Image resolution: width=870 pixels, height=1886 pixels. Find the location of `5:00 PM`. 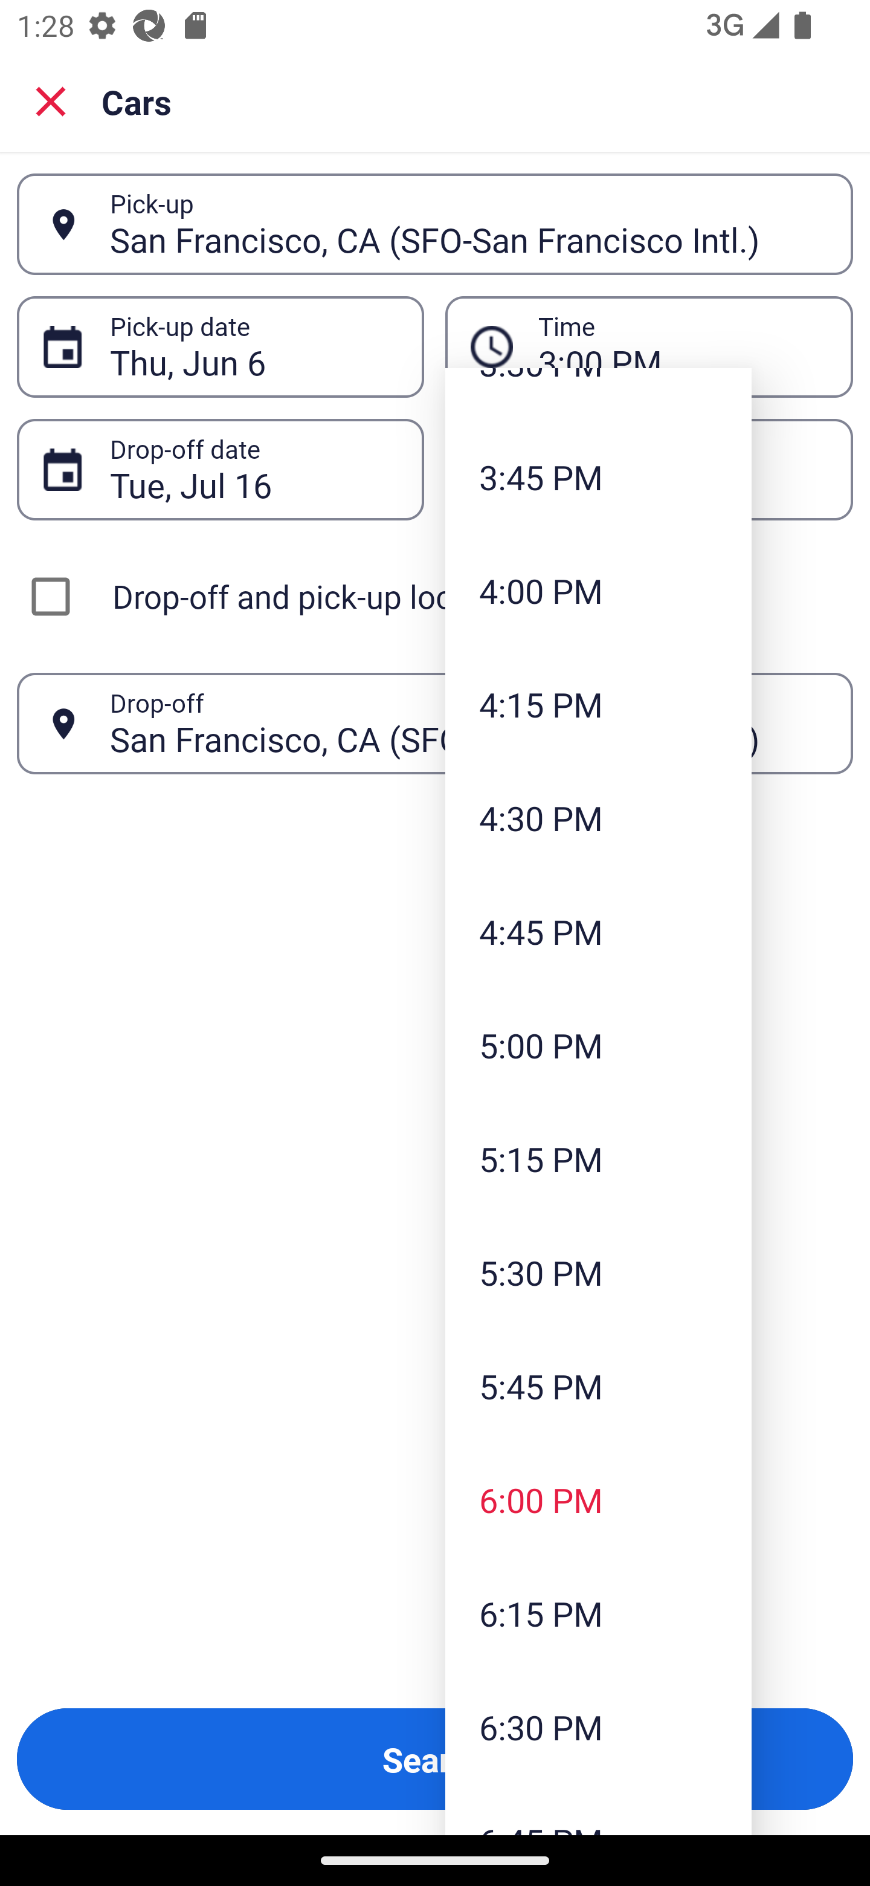

5:00 PM is located at coordinates (598, 1045).